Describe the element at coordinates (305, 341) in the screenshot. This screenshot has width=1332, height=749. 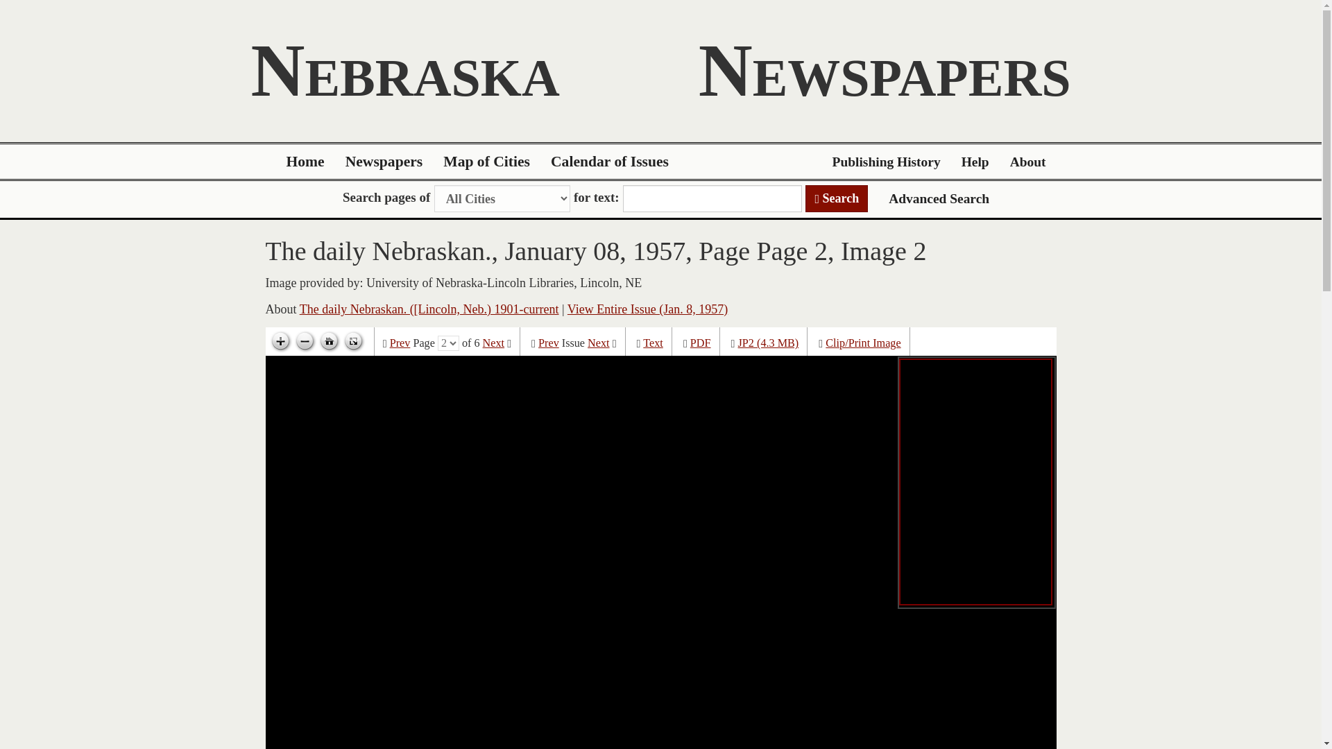
I see `Zoom out` at that location.